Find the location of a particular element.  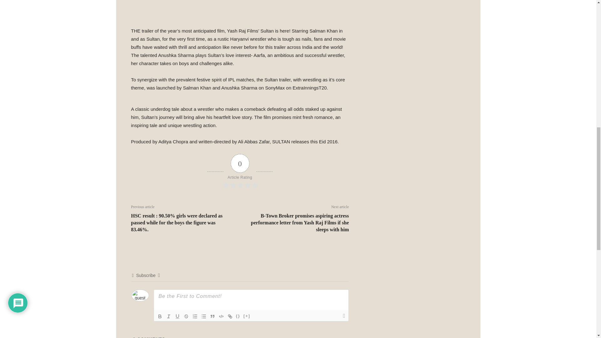

Italic is located at coordinates (168, 316).